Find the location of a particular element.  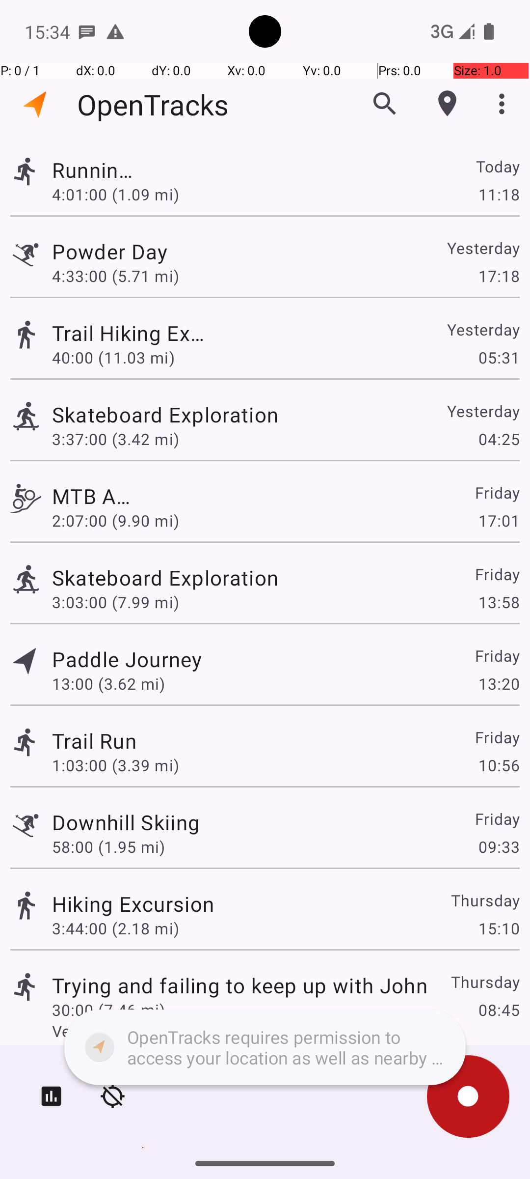

Ventured into uncharted territory. is located at coordinates (286, 1031).